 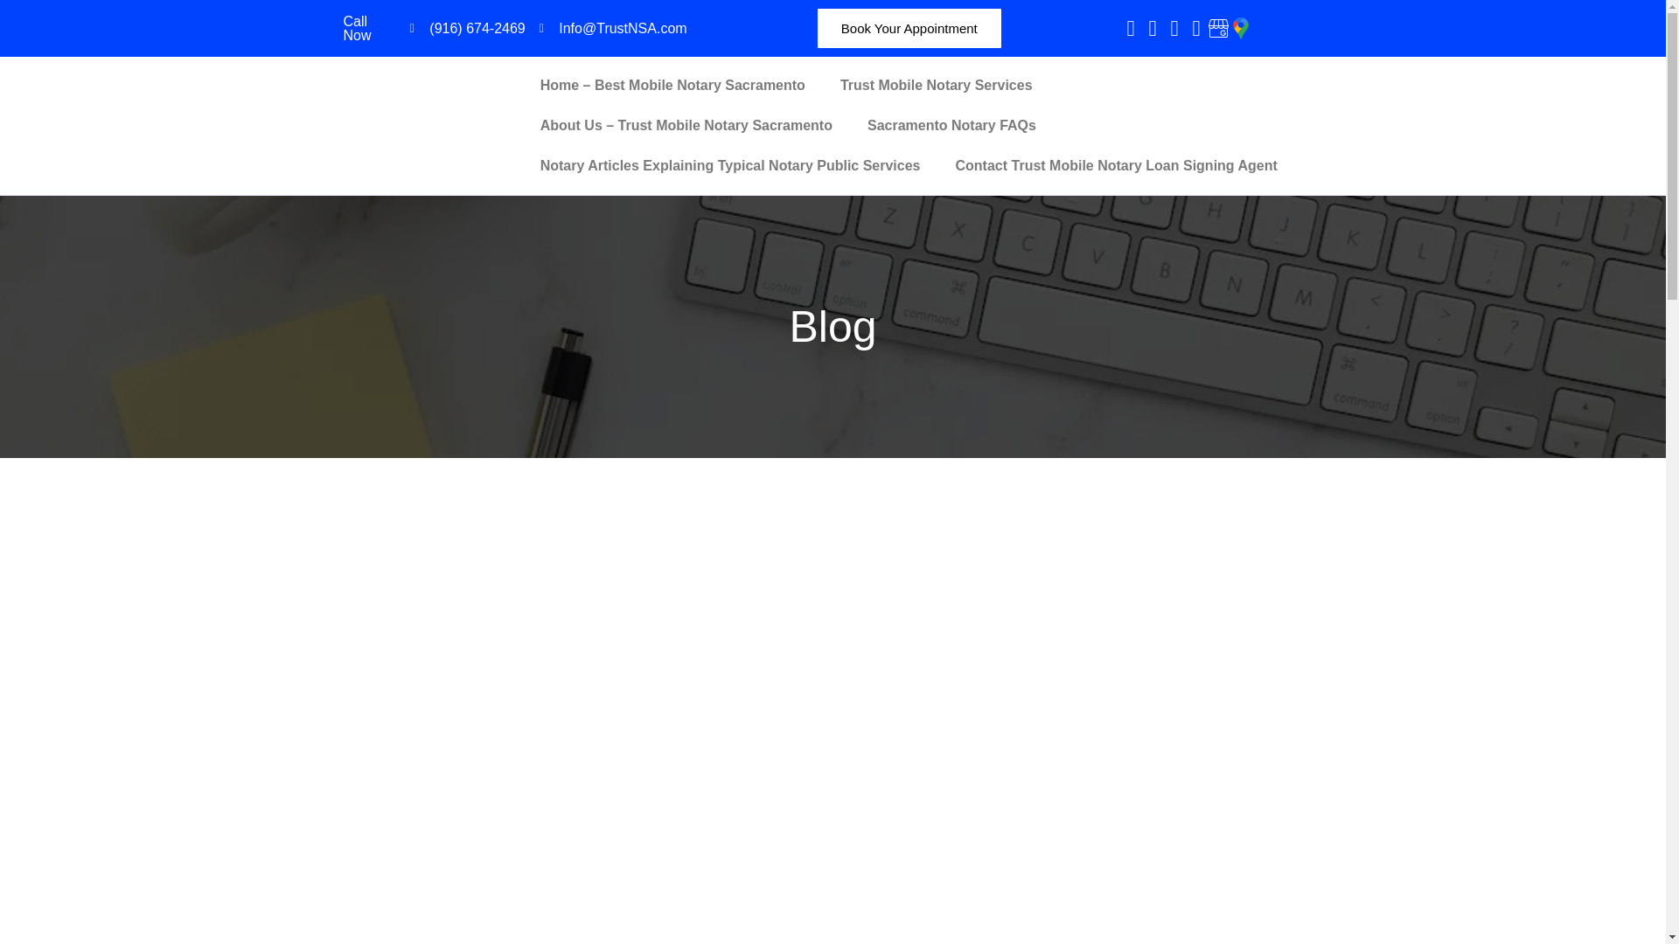 I want to click on Trust Mobile Notary Services, so click(x=936, y=85).